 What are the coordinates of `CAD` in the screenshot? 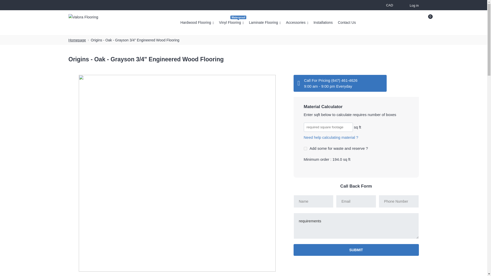 It's located at (390, 6).